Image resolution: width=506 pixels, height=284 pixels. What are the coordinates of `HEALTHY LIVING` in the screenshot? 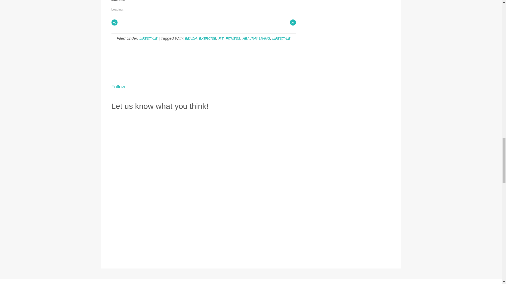 It's located at (256, 38).